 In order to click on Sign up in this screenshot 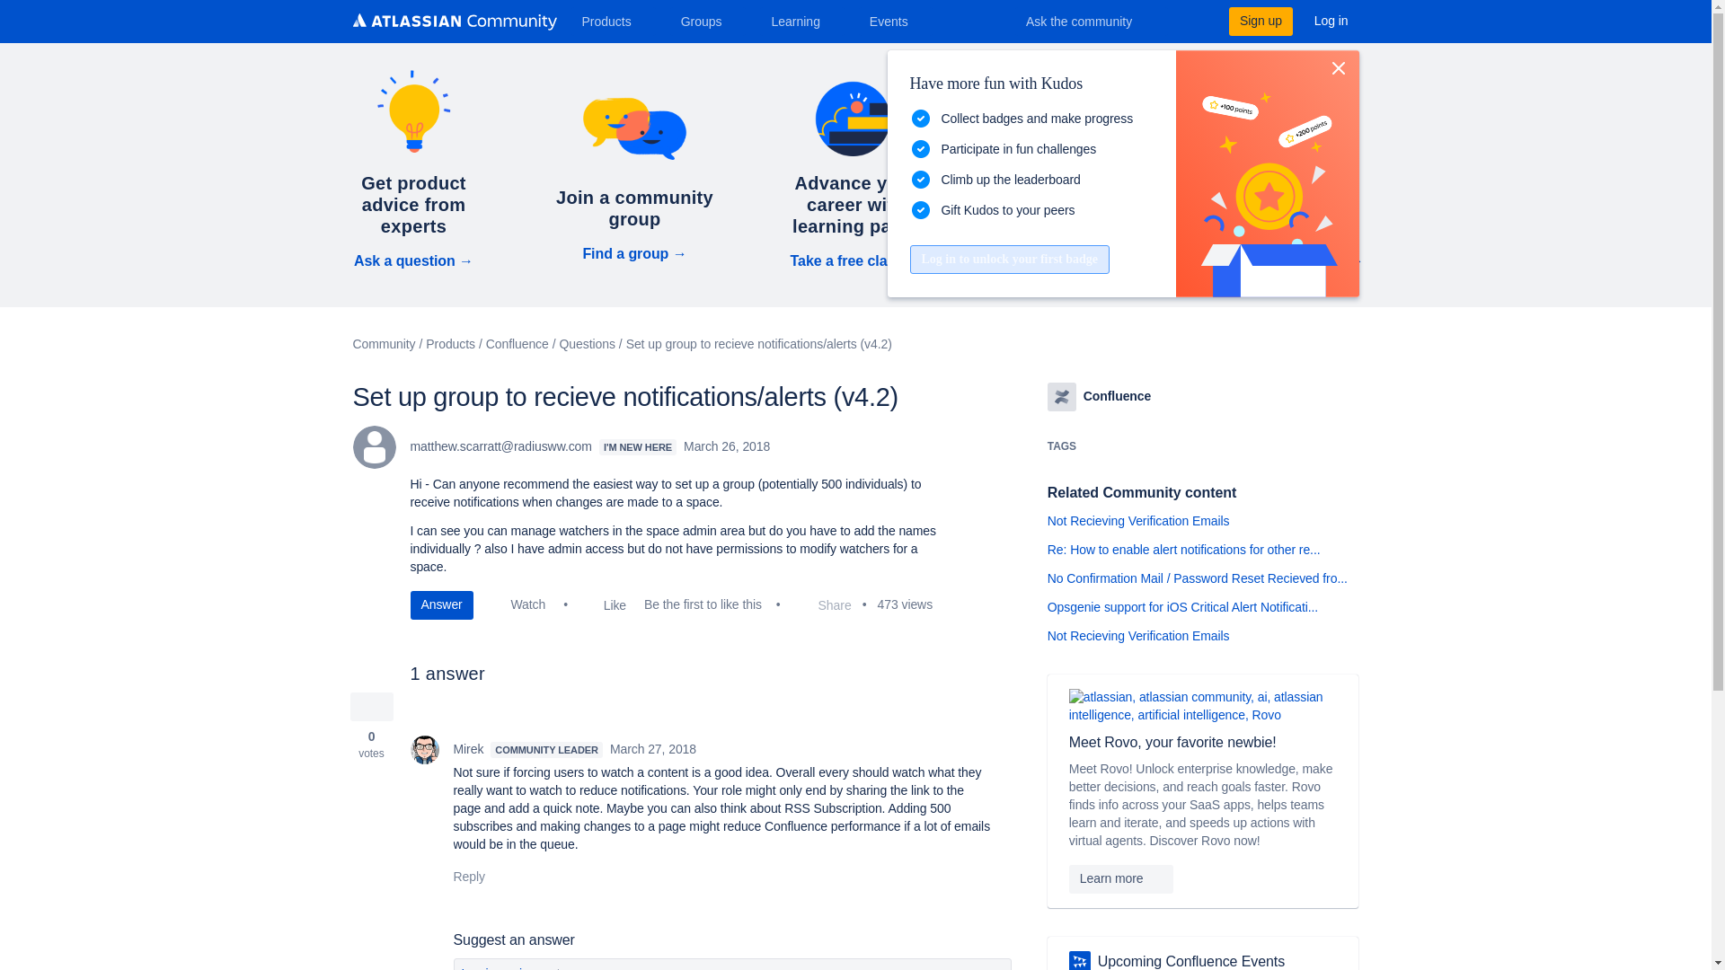, I will do `click(1260, 21)`.